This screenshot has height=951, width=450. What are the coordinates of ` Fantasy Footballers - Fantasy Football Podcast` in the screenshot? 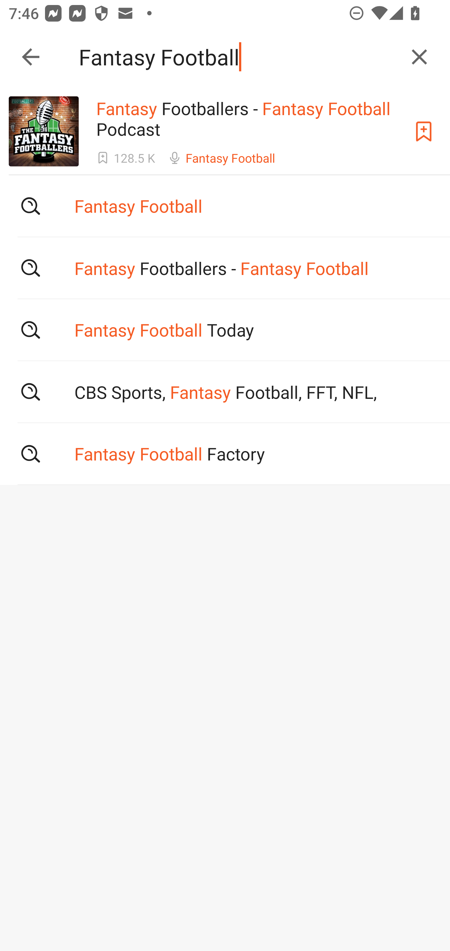 It's located at (225, 267).